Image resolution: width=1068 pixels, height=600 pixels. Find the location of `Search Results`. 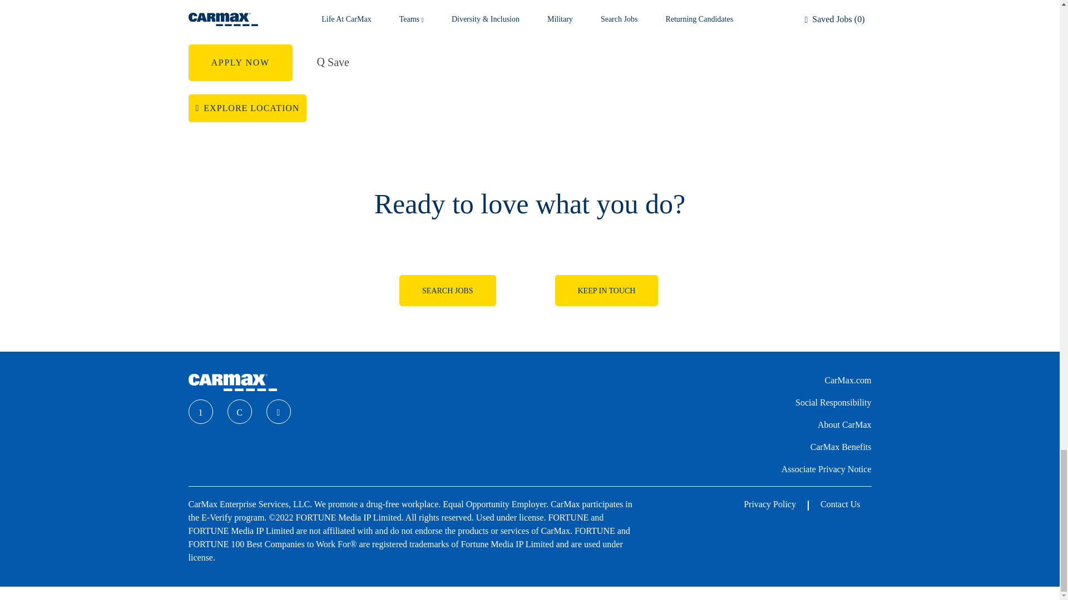

Search Results is located at coordinates (607, 290).